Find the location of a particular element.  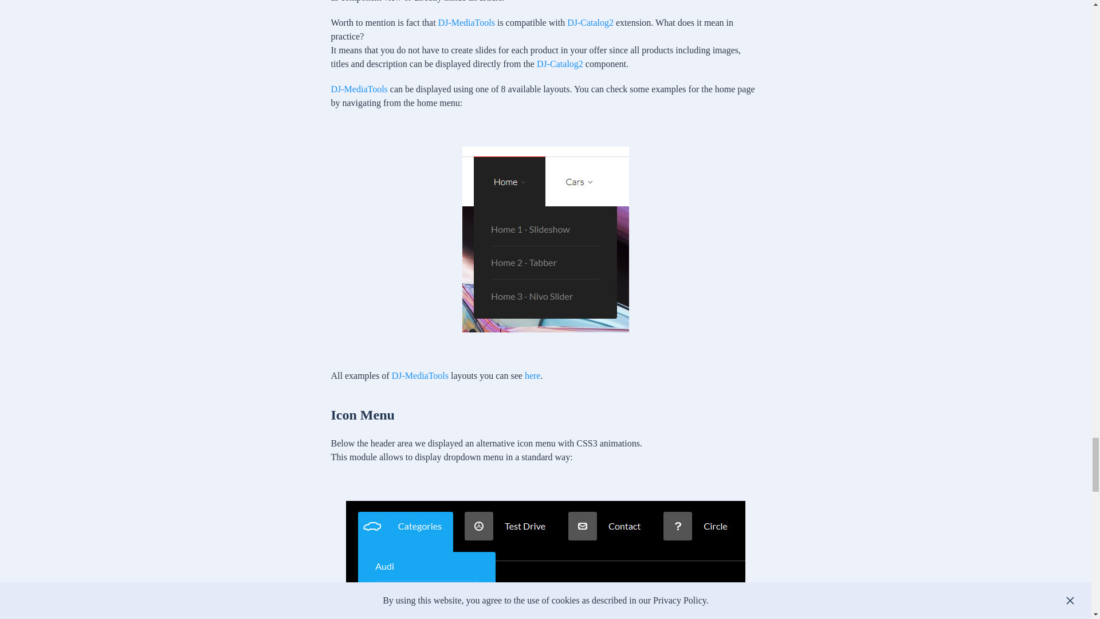

DJ-MediaTools examples is located at coordinates (533, 375).